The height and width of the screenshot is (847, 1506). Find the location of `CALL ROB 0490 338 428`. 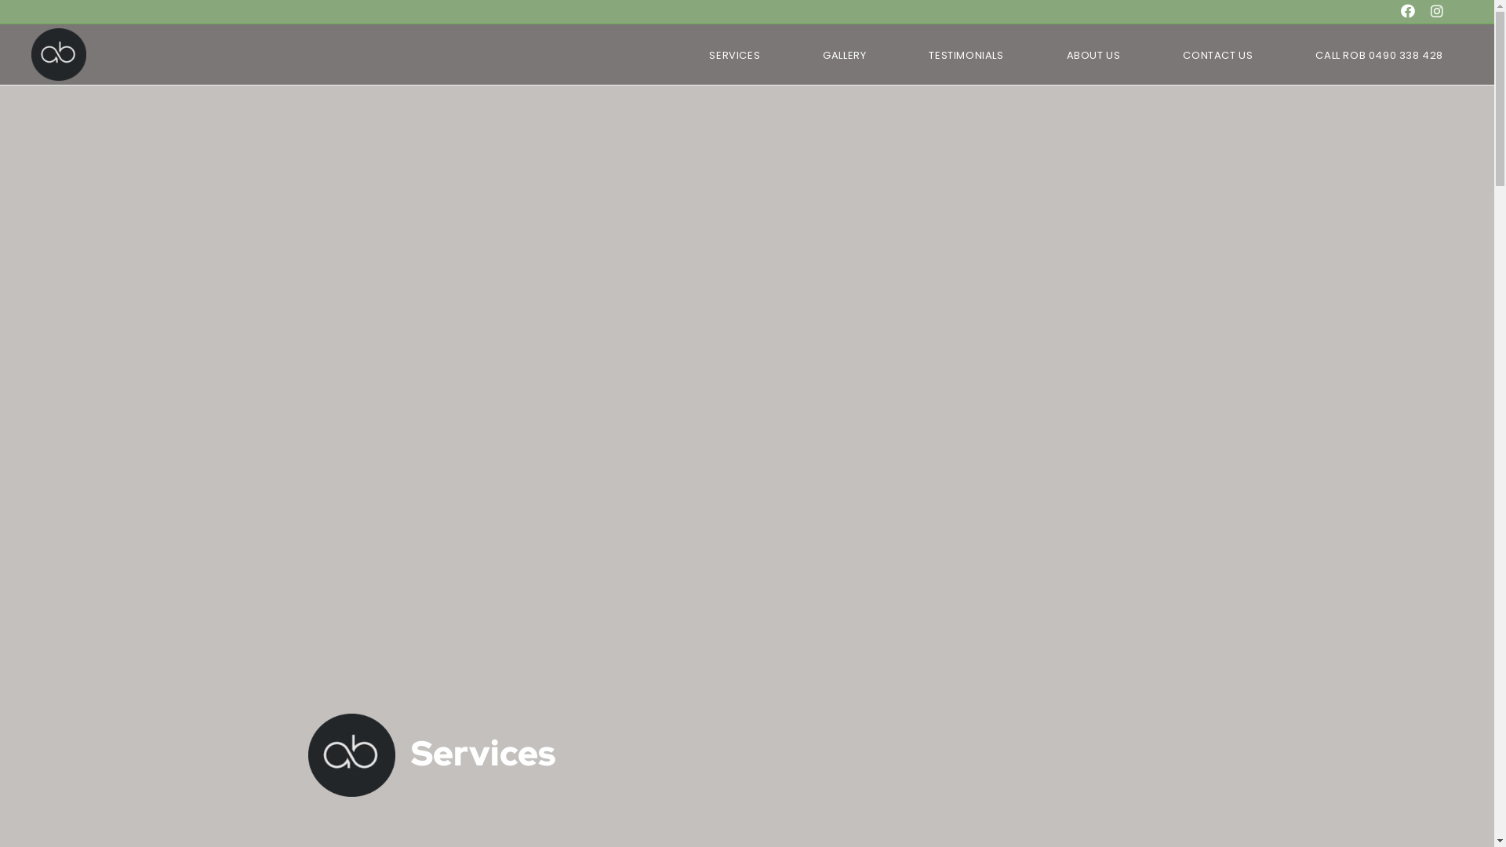

CALL ROB 0490 338 428 is located at coordinates (1379, 56).